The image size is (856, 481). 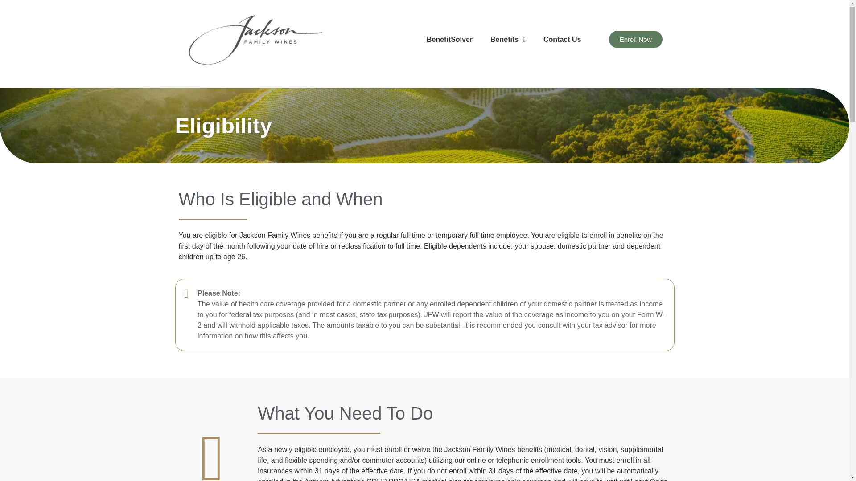 I want to click on Contact Us, so click(x=562, y=39).